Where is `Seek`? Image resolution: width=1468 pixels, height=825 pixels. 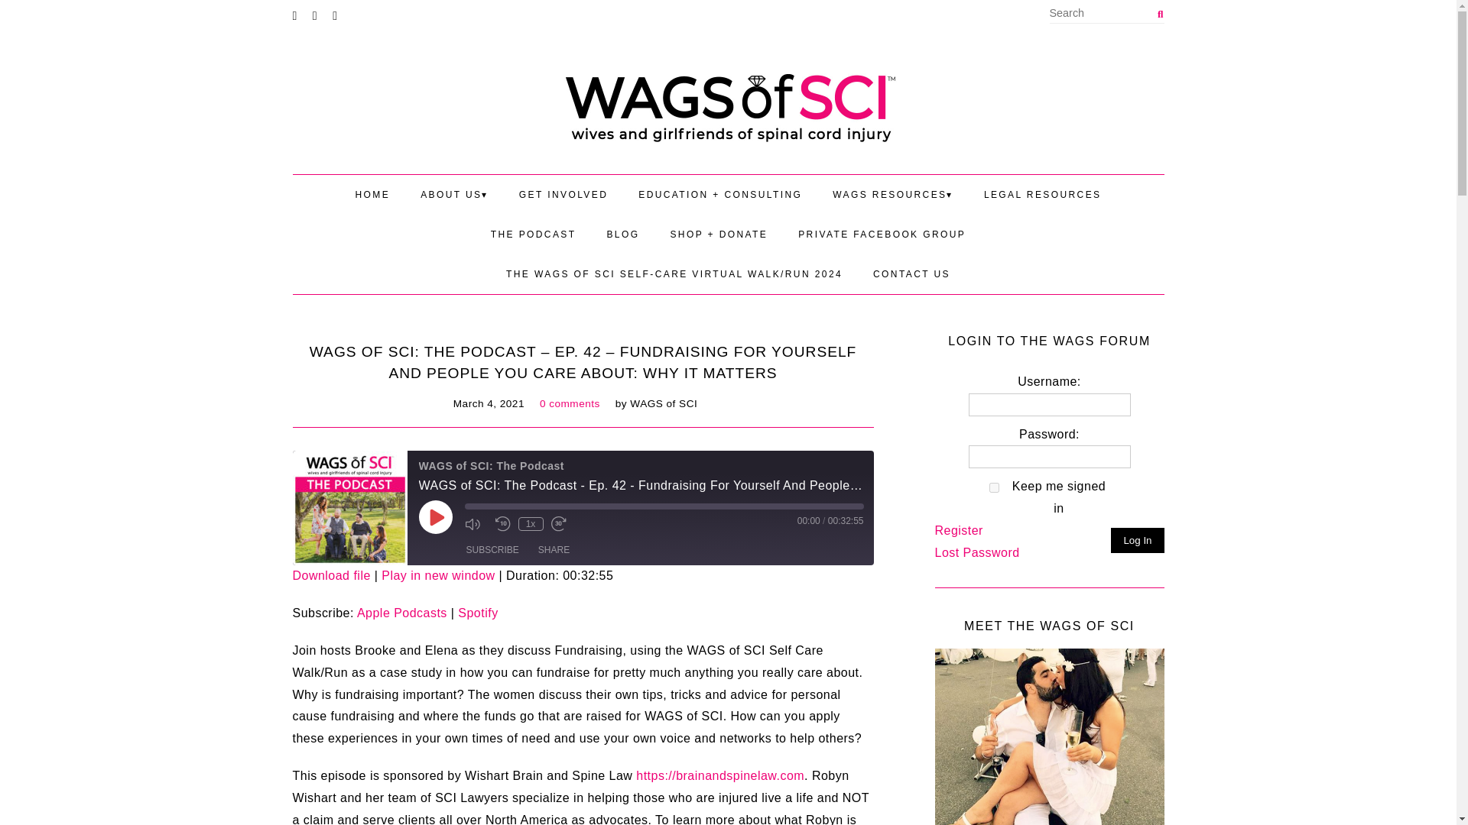 Seek is located at coordinates (664, 506).